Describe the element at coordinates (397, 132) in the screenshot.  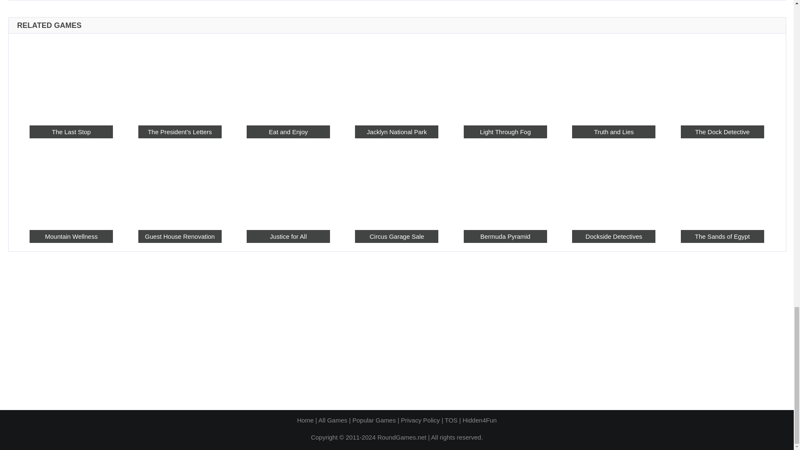
I see `Jacklyn National Park` at that location.